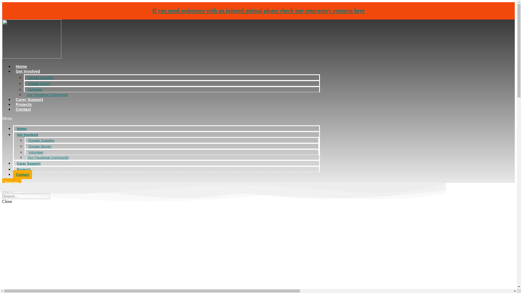 The image size is (521, 293). Describe the element at coordinates (27, 135) in the screenshot. I see `Get Involved` at that location.